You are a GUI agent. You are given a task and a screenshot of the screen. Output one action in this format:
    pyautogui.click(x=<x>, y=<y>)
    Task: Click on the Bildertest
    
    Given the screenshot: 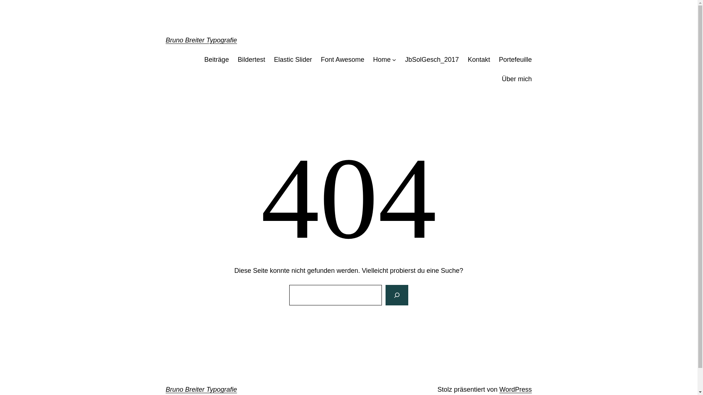 What is the action you would take?
    pyautogui.click(x=251, y=60)
    